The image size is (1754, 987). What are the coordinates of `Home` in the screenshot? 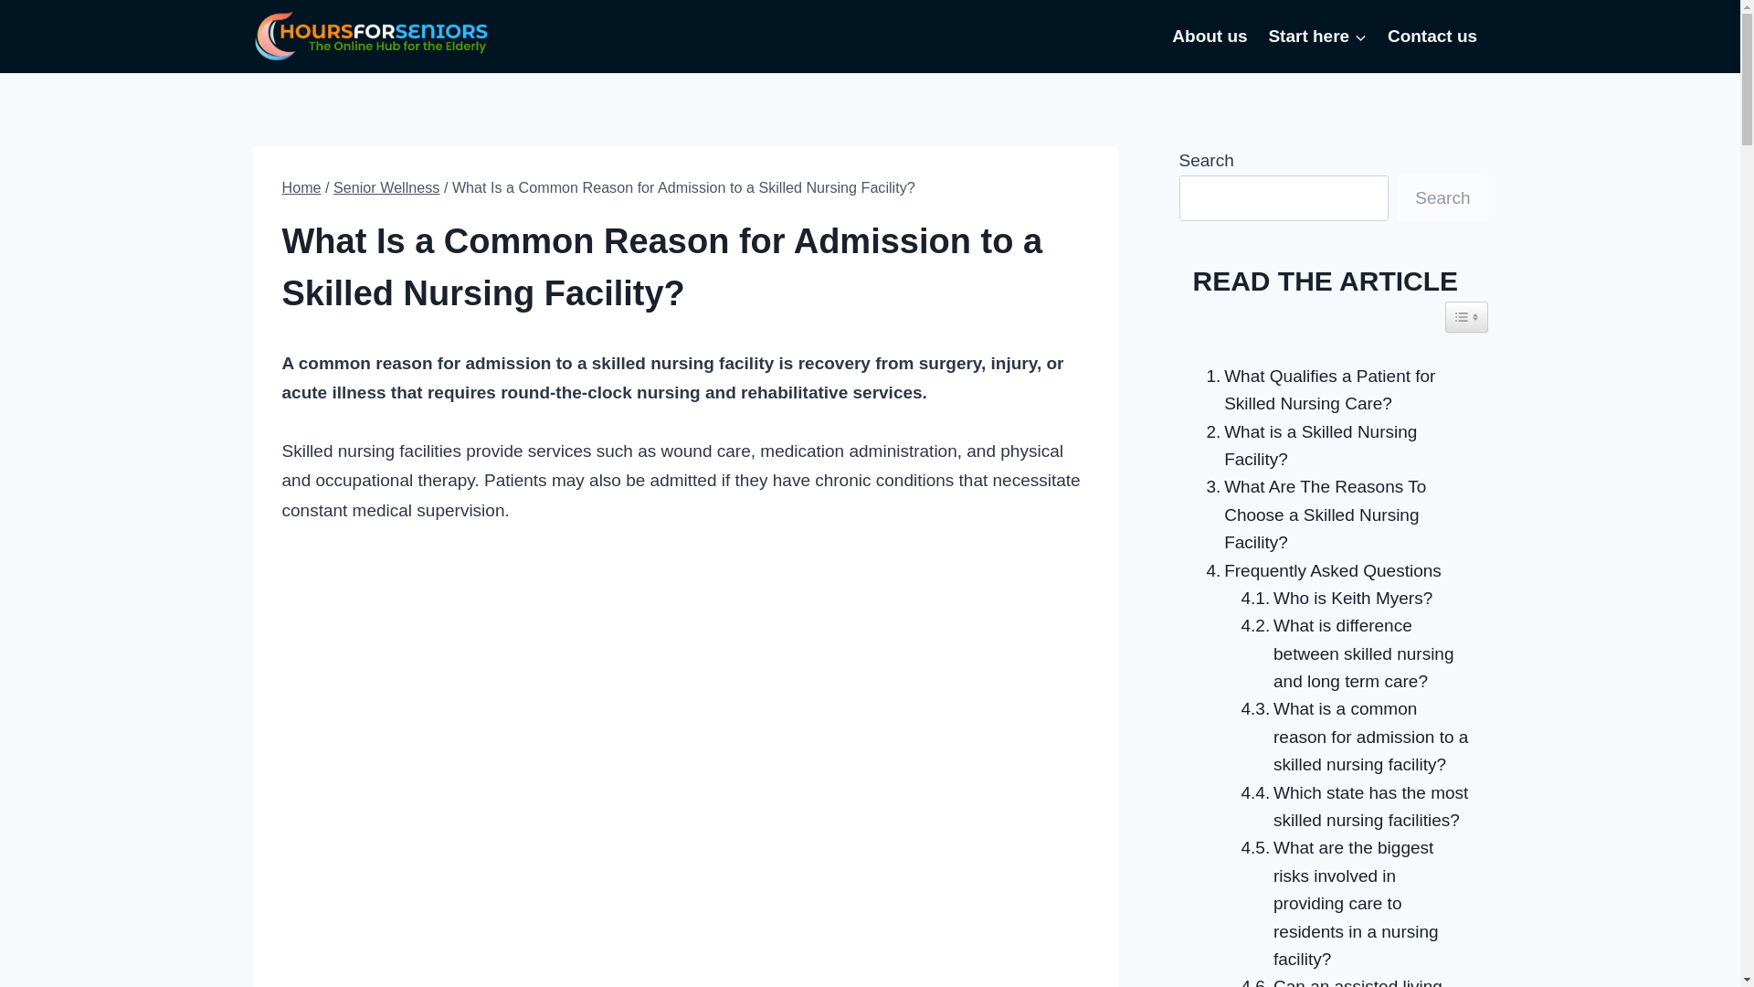 It's located at (301, 186).